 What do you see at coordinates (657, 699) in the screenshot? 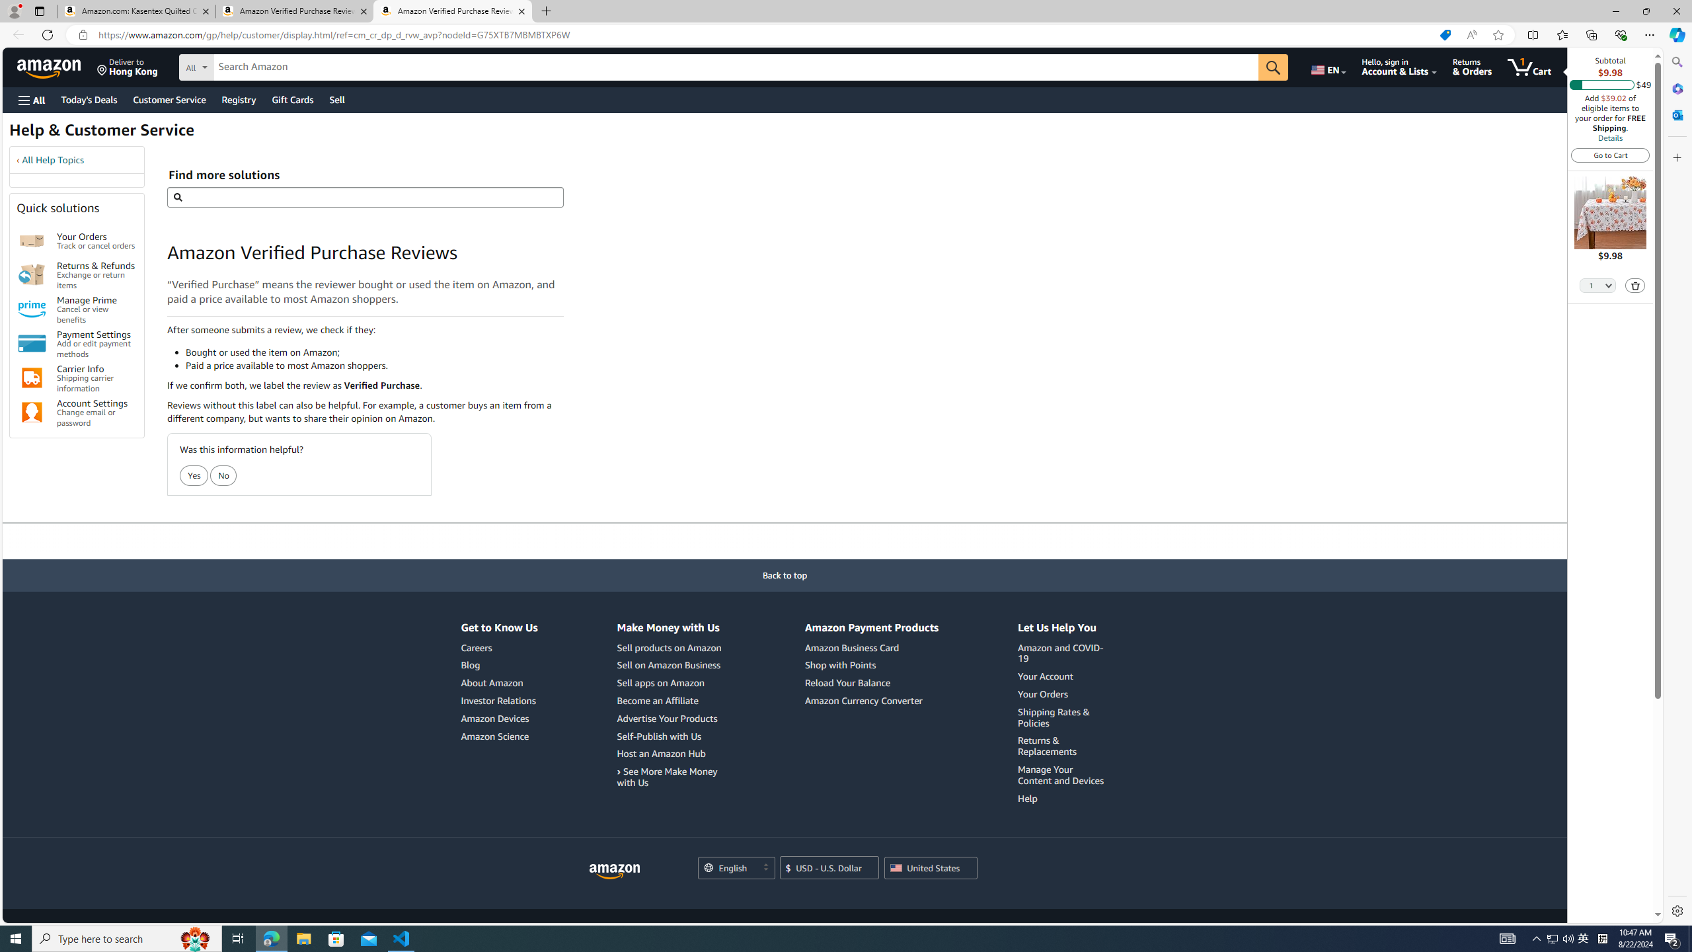
I see `Become an Affiliate` at bounding box center [657, 699].